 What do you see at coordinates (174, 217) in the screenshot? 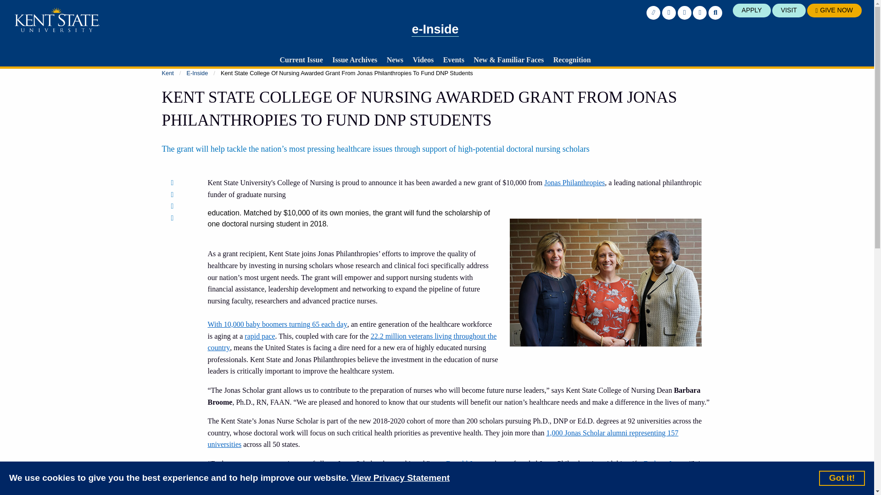
I see `Share by Email` at bounding box center [174, 217].